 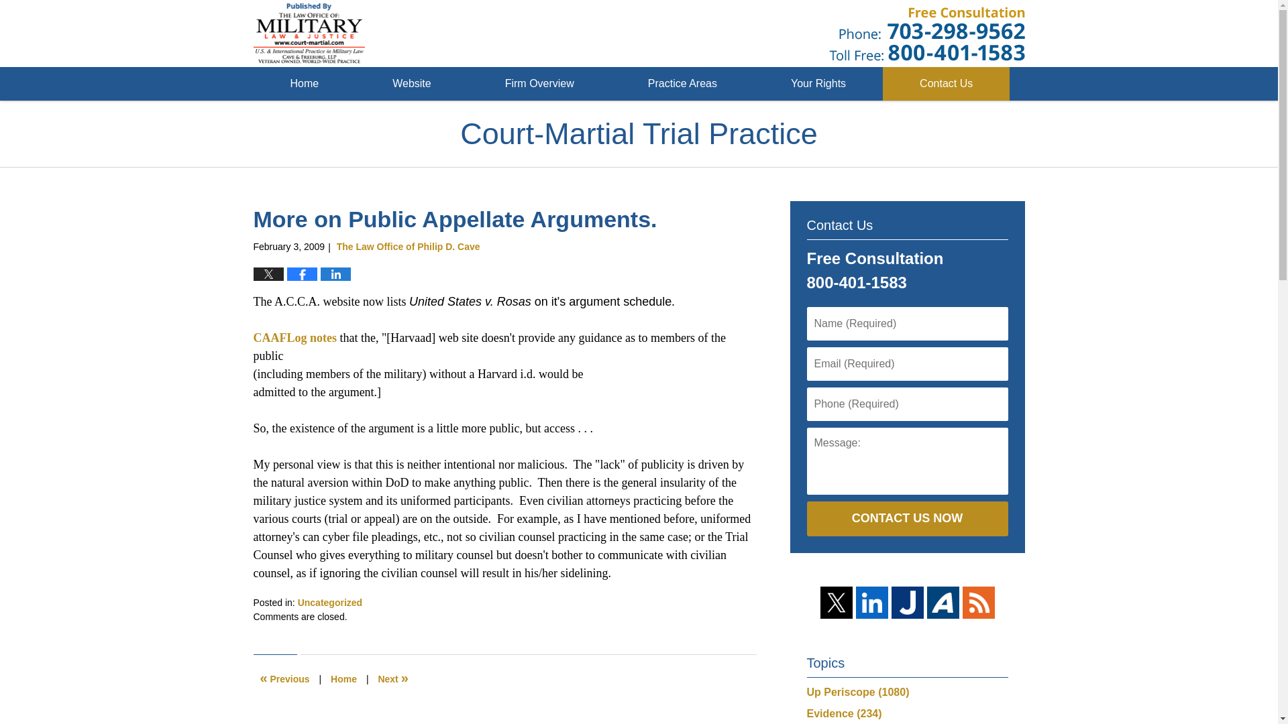 I want to click on Uncategorized, so click(x=329, y=603).